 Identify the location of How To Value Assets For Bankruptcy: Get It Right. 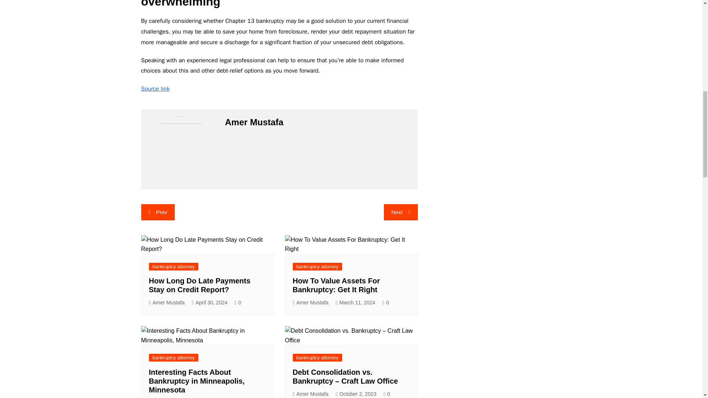
(336, 285).